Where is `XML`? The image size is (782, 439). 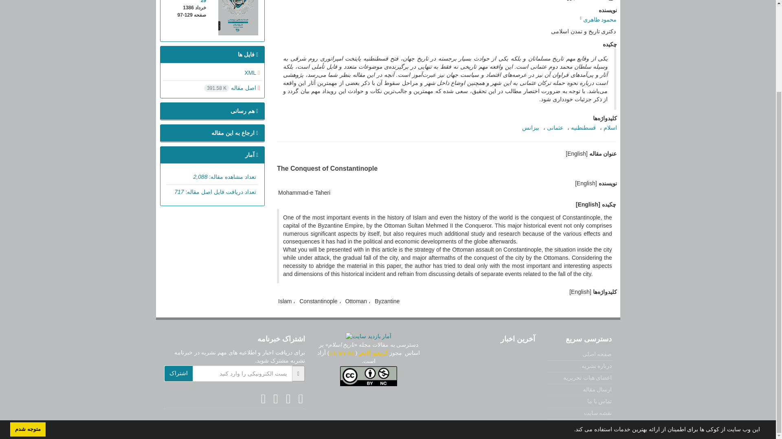 XML is located at coordinates (252, 72).